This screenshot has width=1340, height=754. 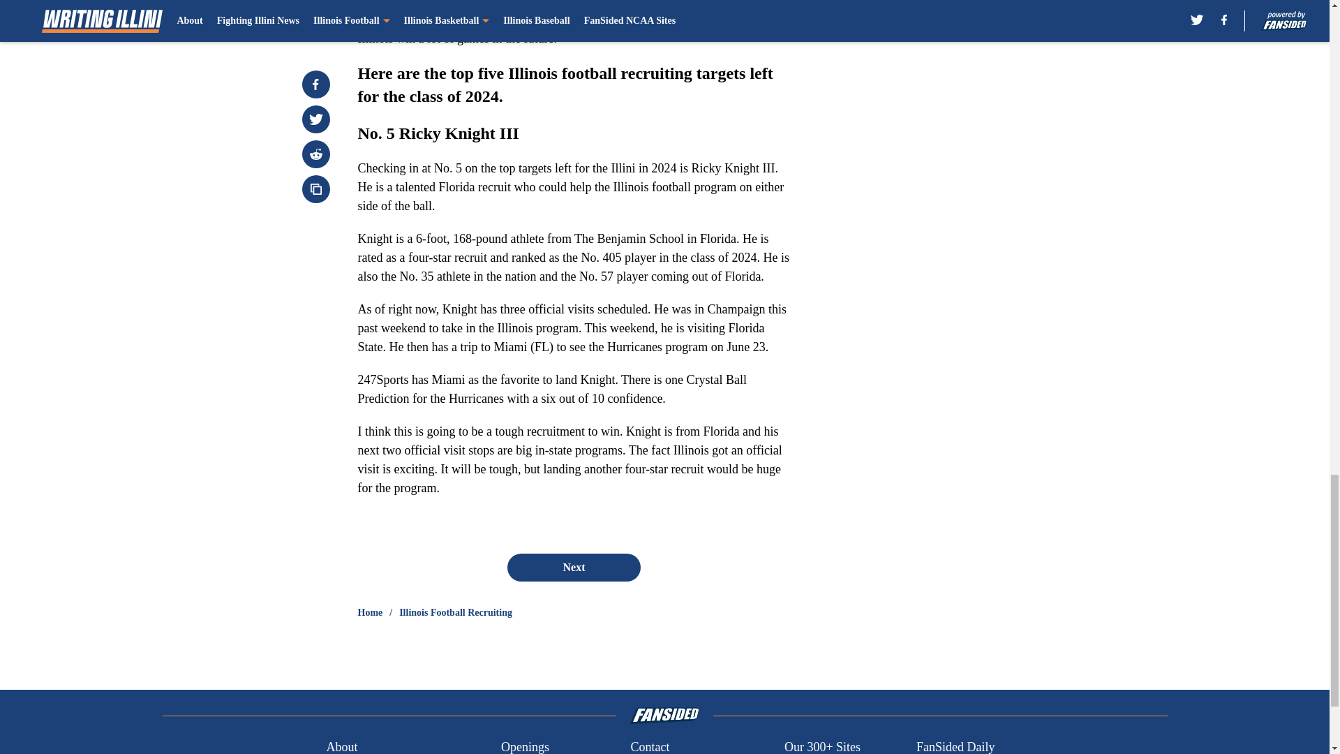 What do you see at coordinates (649, 746) in the screenshot?
I see `Contact` at bounding box center [649, 746].